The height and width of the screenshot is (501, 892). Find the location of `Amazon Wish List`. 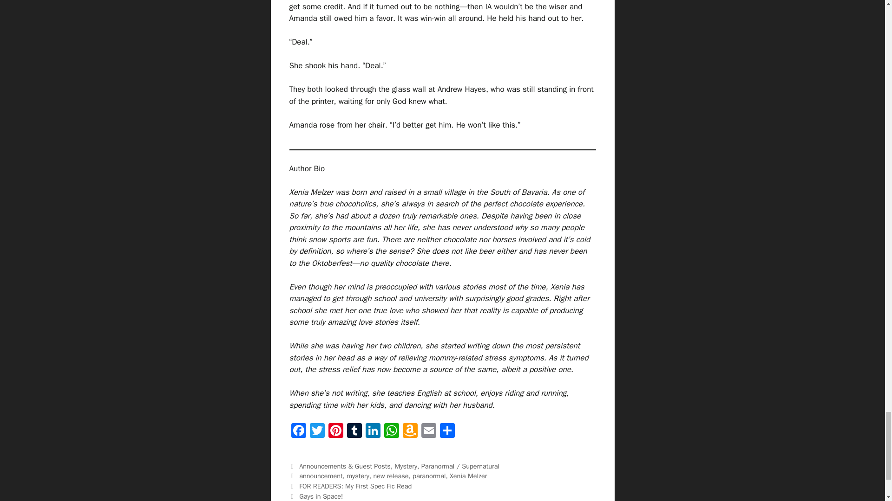

Amazon Wish List is located at coordinates (410, 431).